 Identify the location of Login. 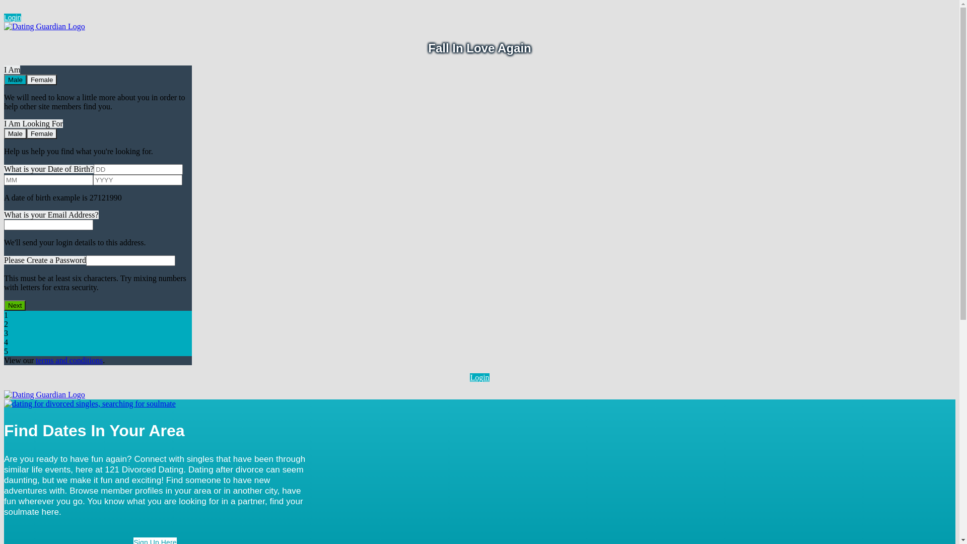
(13, 18).